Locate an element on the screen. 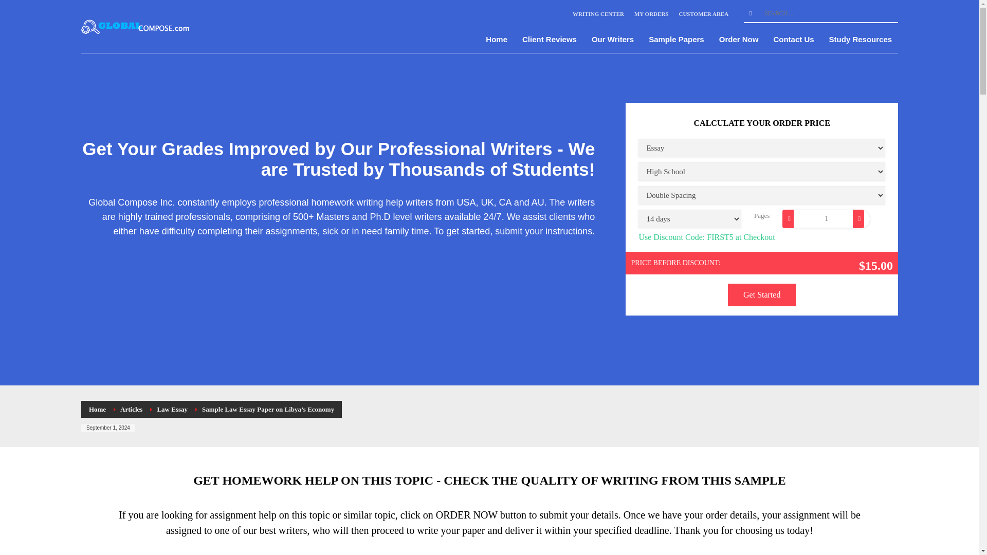 The image size is (987, 555). MY ORDERS is located at coordinates (652, 13).